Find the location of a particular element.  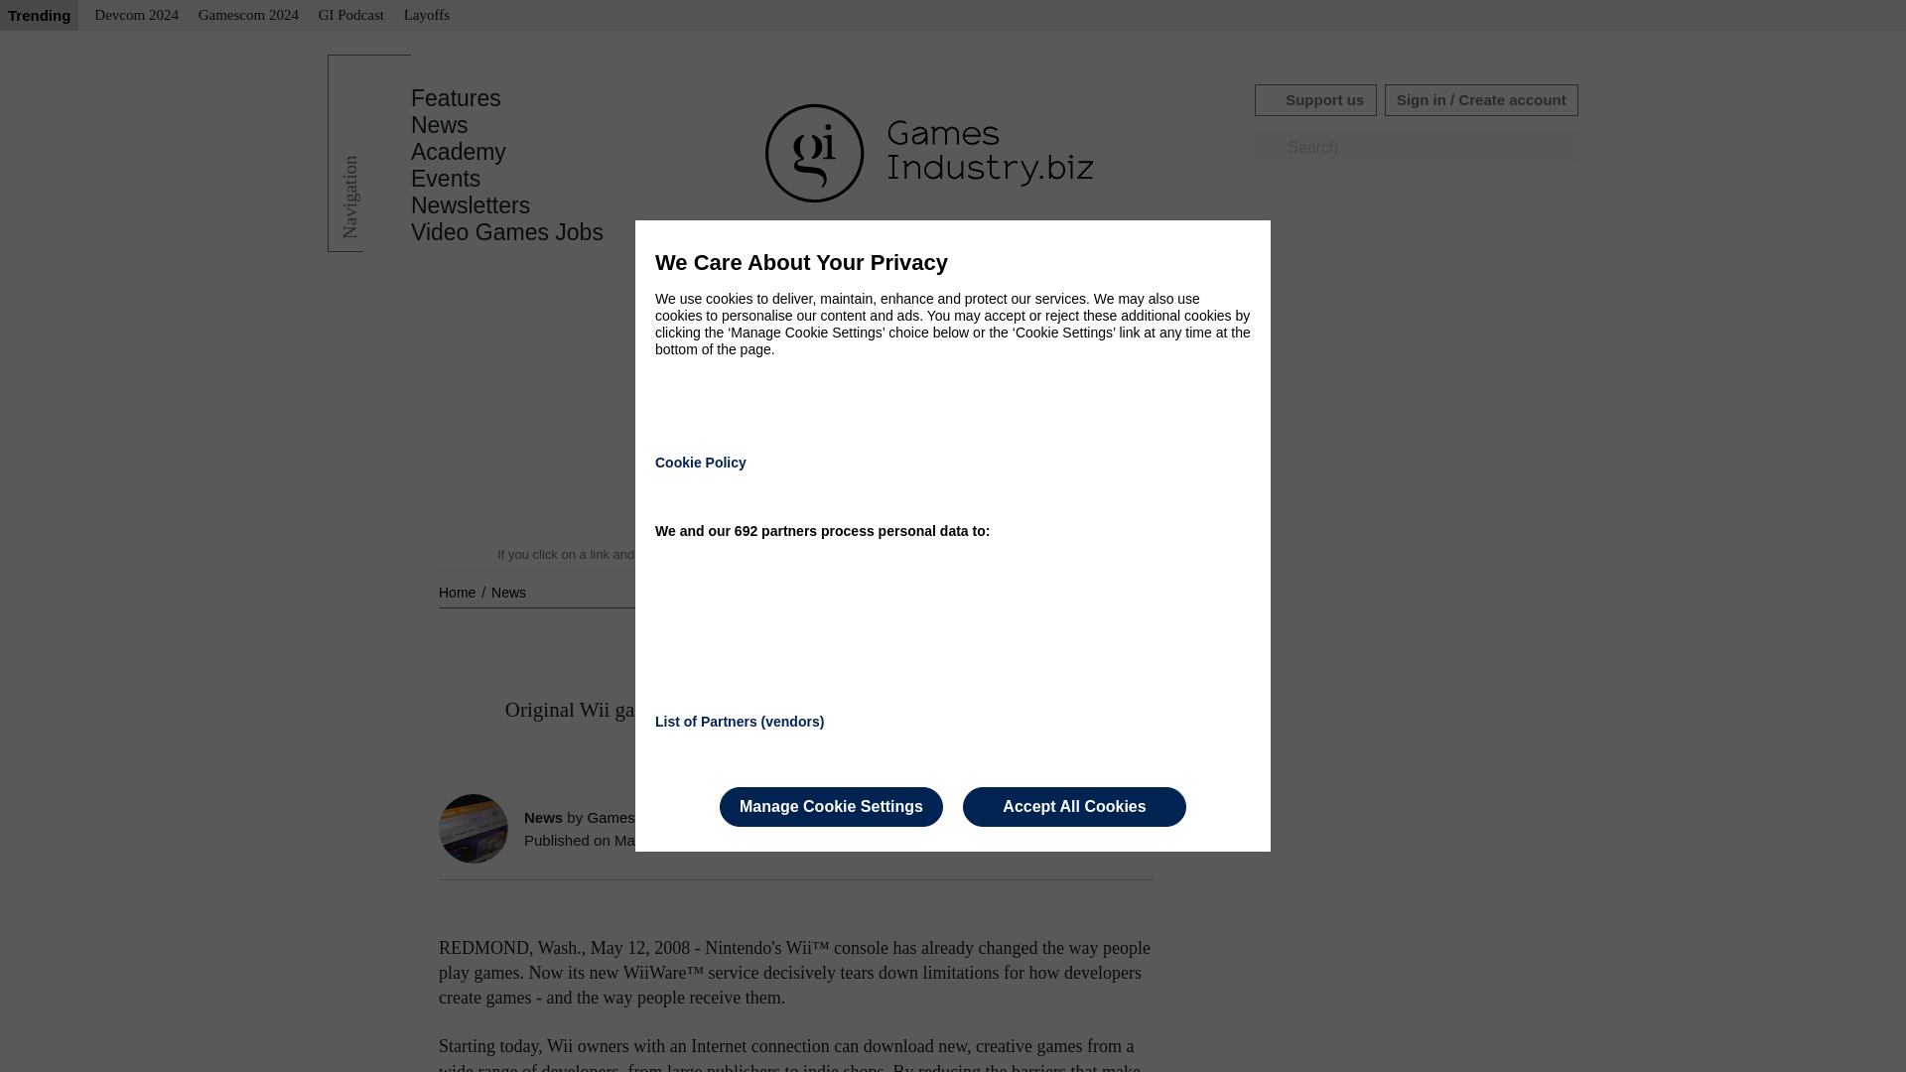

Video Games Jobs is located at coordinates (507, 232).